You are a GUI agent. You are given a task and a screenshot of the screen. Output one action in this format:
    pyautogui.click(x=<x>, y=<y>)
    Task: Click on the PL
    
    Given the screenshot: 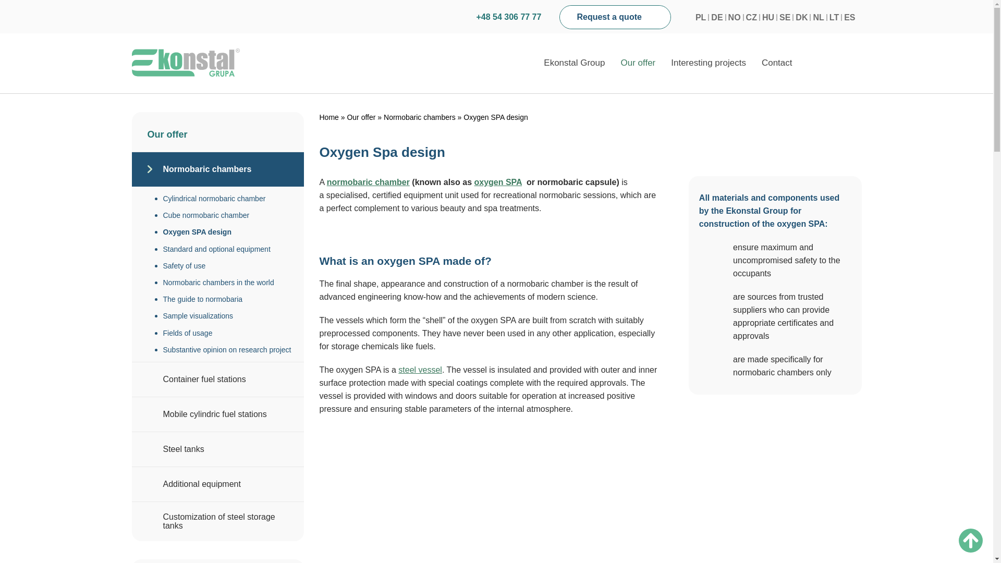 What is the action you would take?
    pyautogui.click(x=701, y=17)
    